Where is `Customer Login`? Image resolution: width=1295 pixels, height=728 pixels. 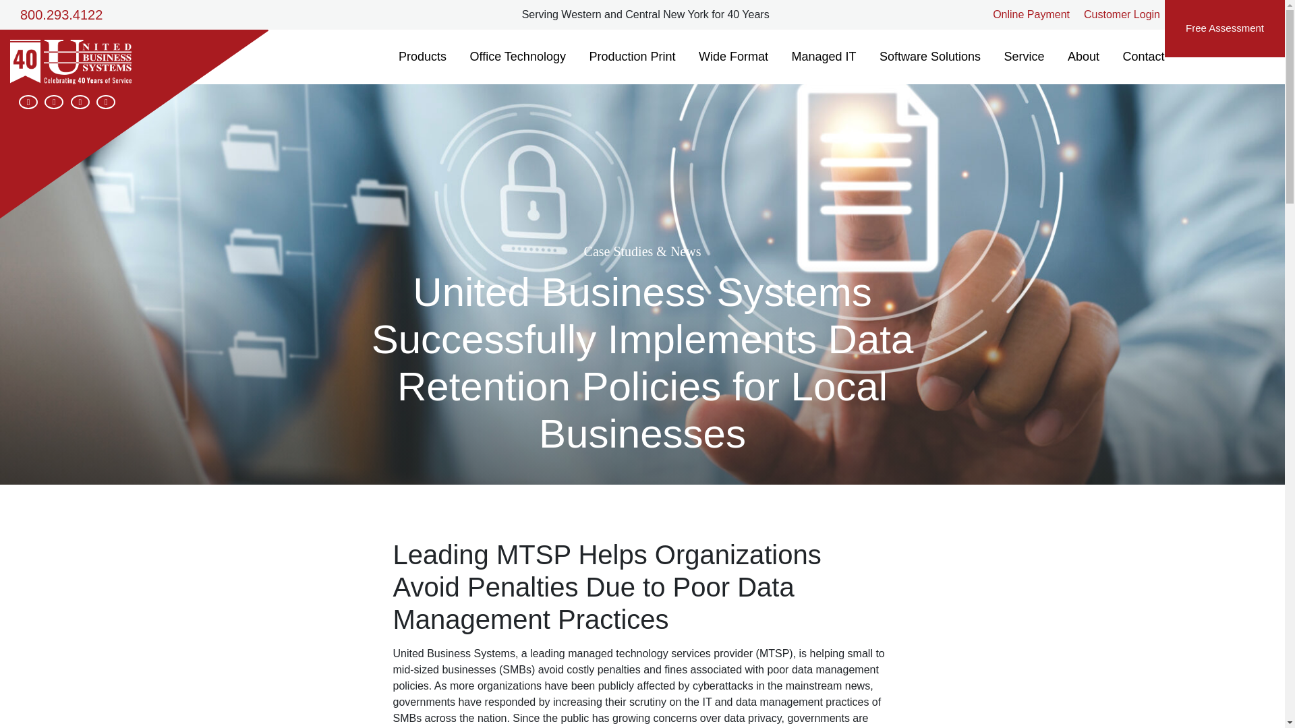 Customer Login is located at coordinates (1122, 14).